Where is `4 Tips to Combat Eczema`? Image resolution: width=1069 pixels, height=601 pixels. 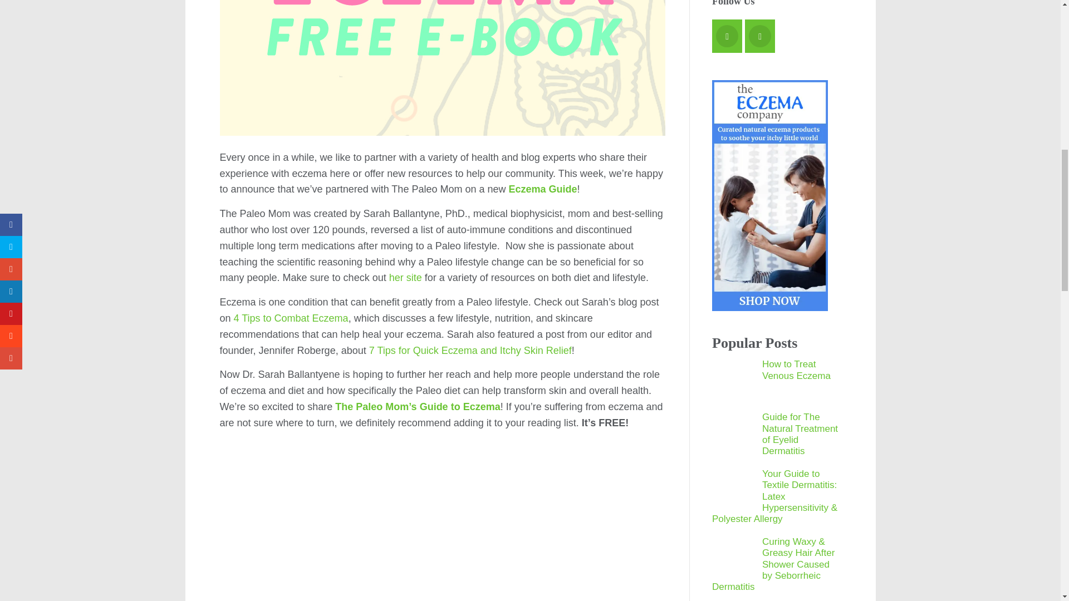
4 Tips to Combat Eczema is located at coordinates (291, 318).